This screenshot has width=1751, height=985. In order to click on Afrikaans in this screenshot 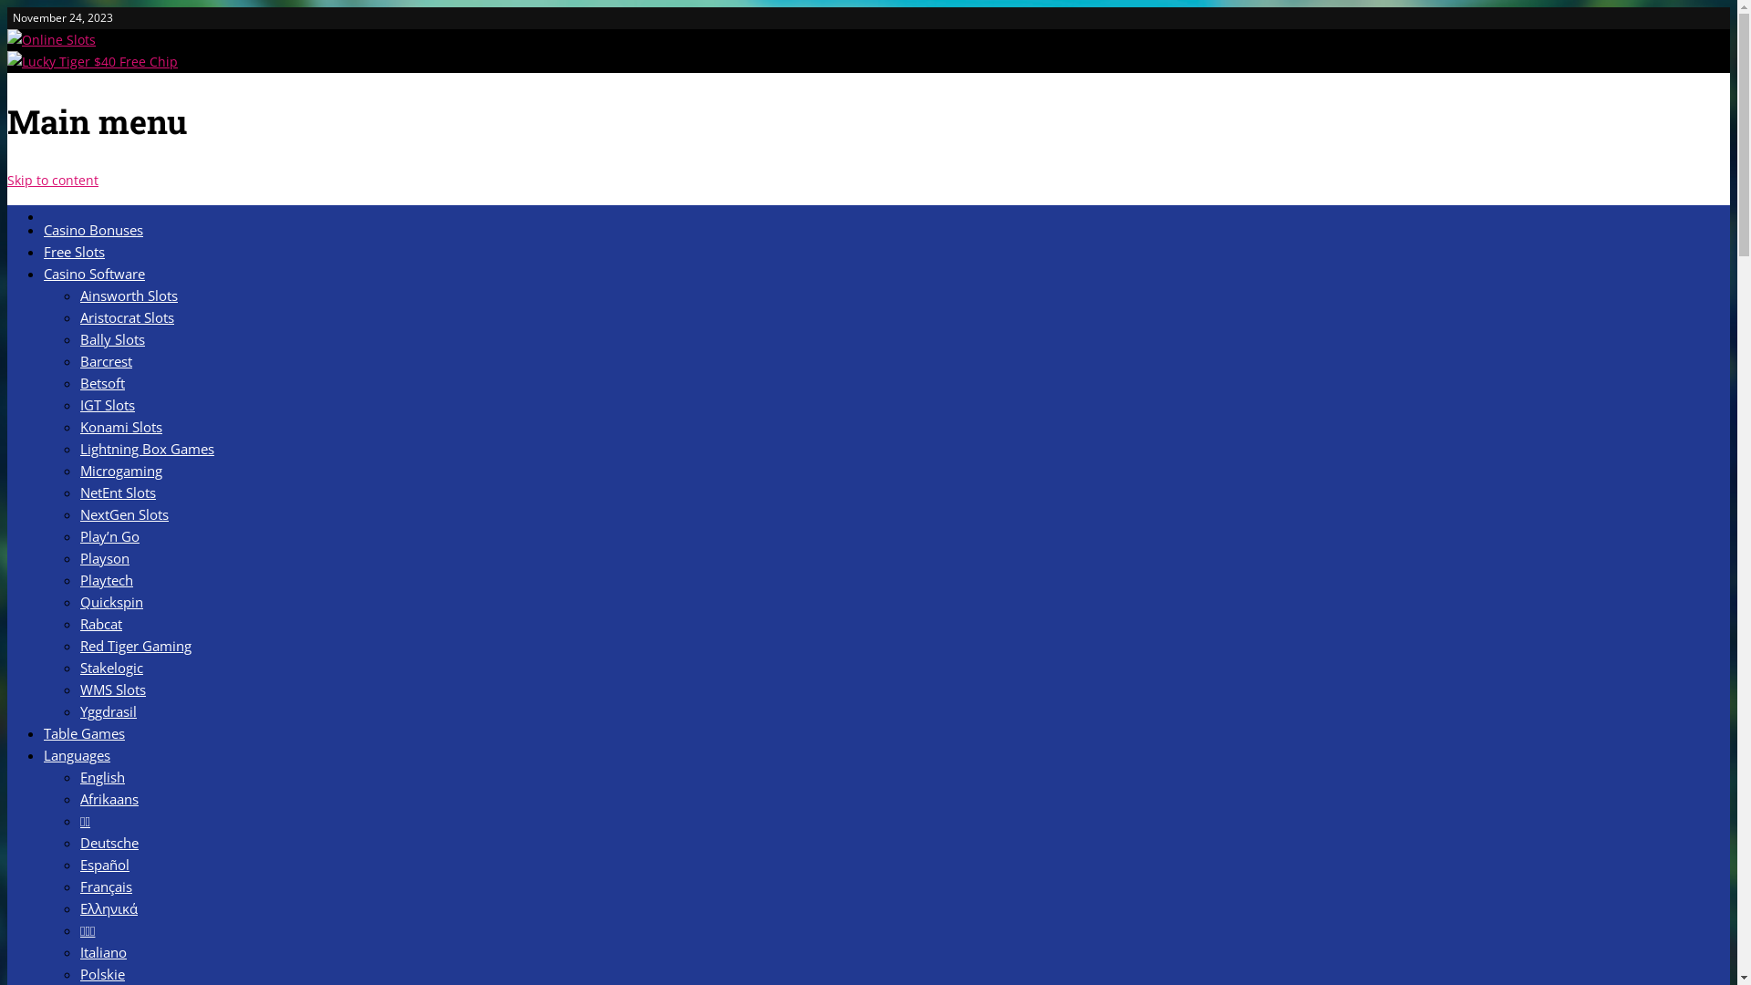, I will do `click(109, 799)`.